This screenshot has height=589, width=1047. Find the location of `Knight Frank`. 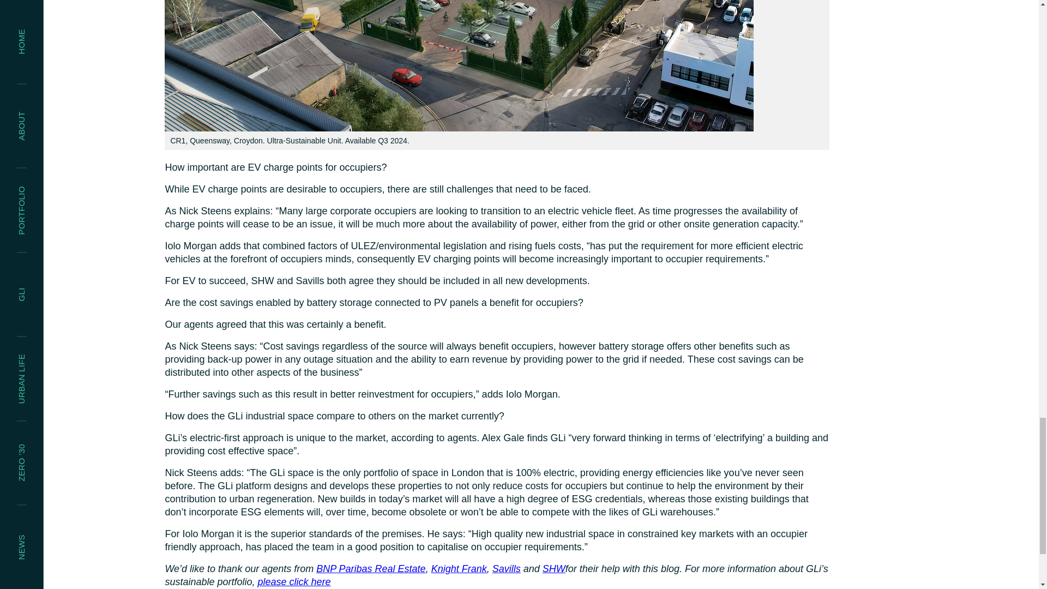

Knight Frank is located at coordinates (459, 568).